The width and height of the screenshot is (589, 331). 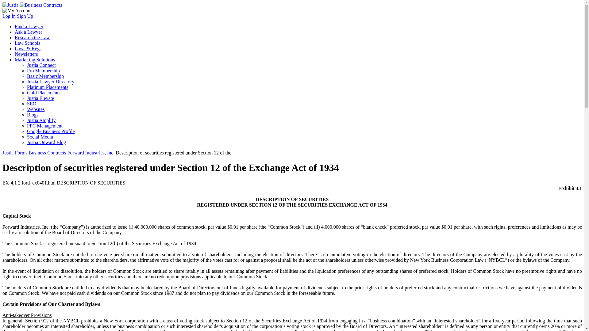 What do you see at coordinates (31, 104) in the screenshot?
I see `SEO` at bounding box center [31, 104].